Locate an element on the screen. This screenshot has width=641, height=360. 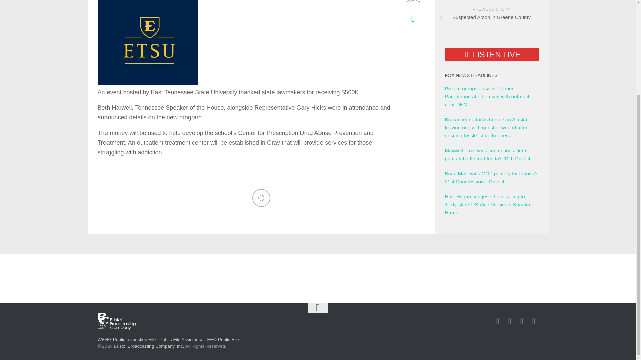
Contact Us is located at coordinates (521, 321).